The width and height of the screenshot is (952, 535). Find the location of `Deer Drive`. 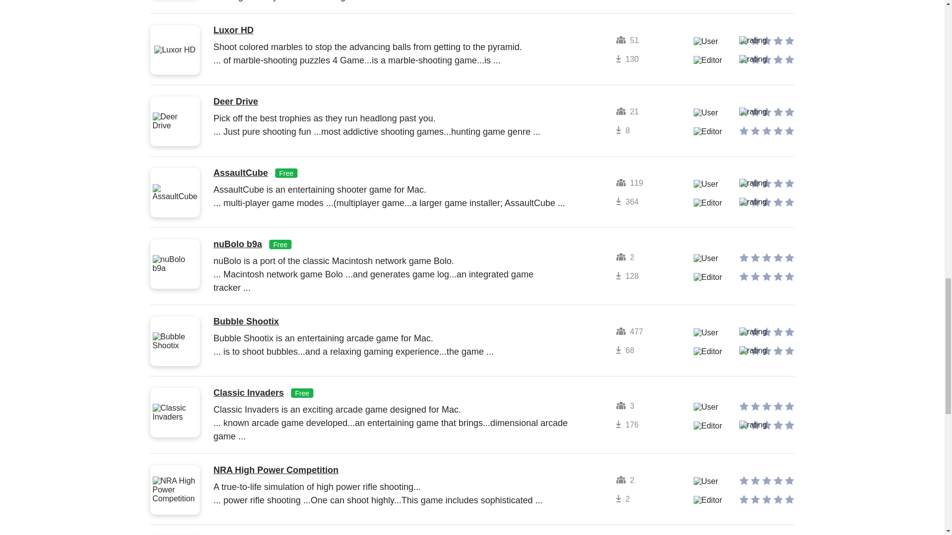

Deer Drive is located at coordinates (236, 101).